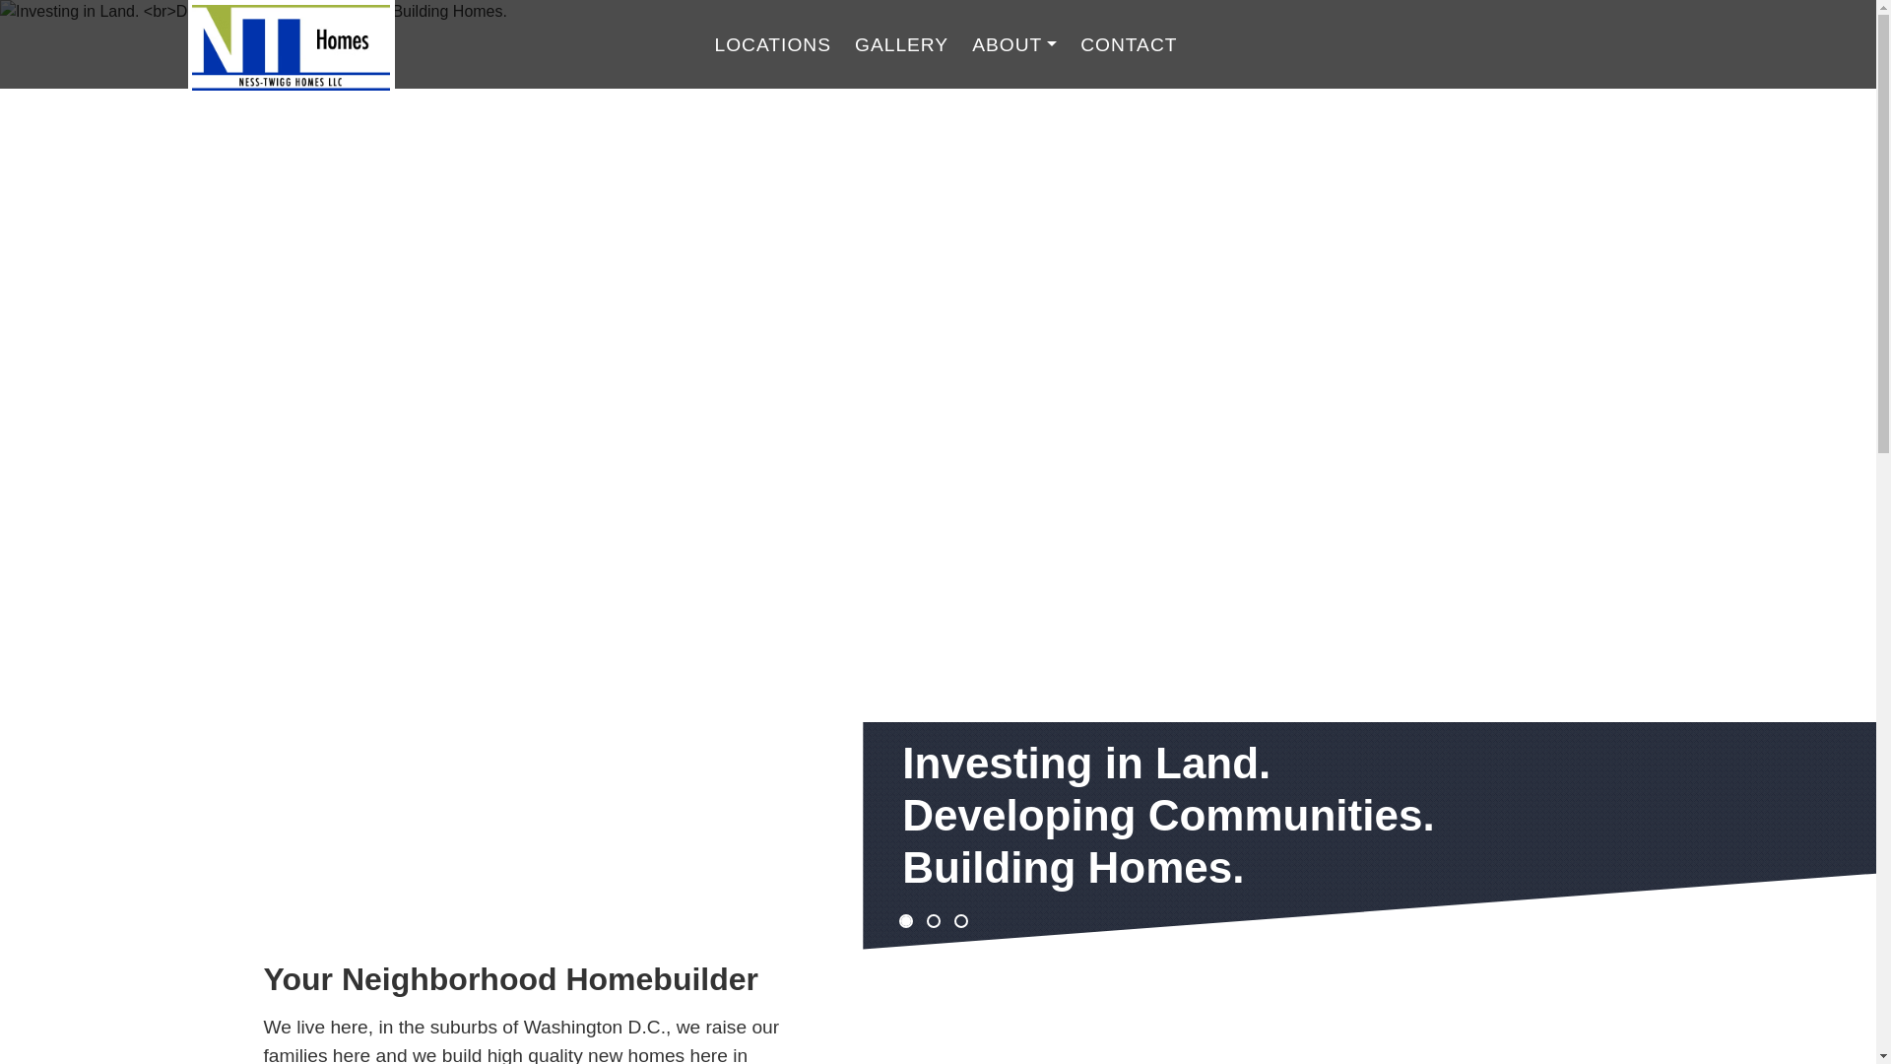 The width and height of the screenshot is (1891, 1064). I want to click on CONTACT, so click(1129, 43).